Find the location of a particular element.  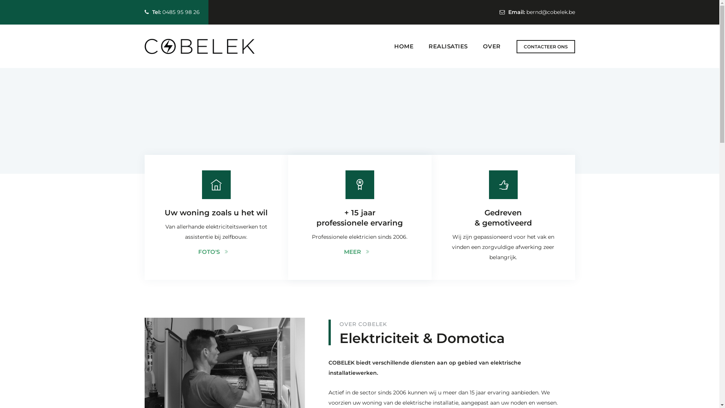

CONTACTEER ONS is located at coordinates (546, 47).